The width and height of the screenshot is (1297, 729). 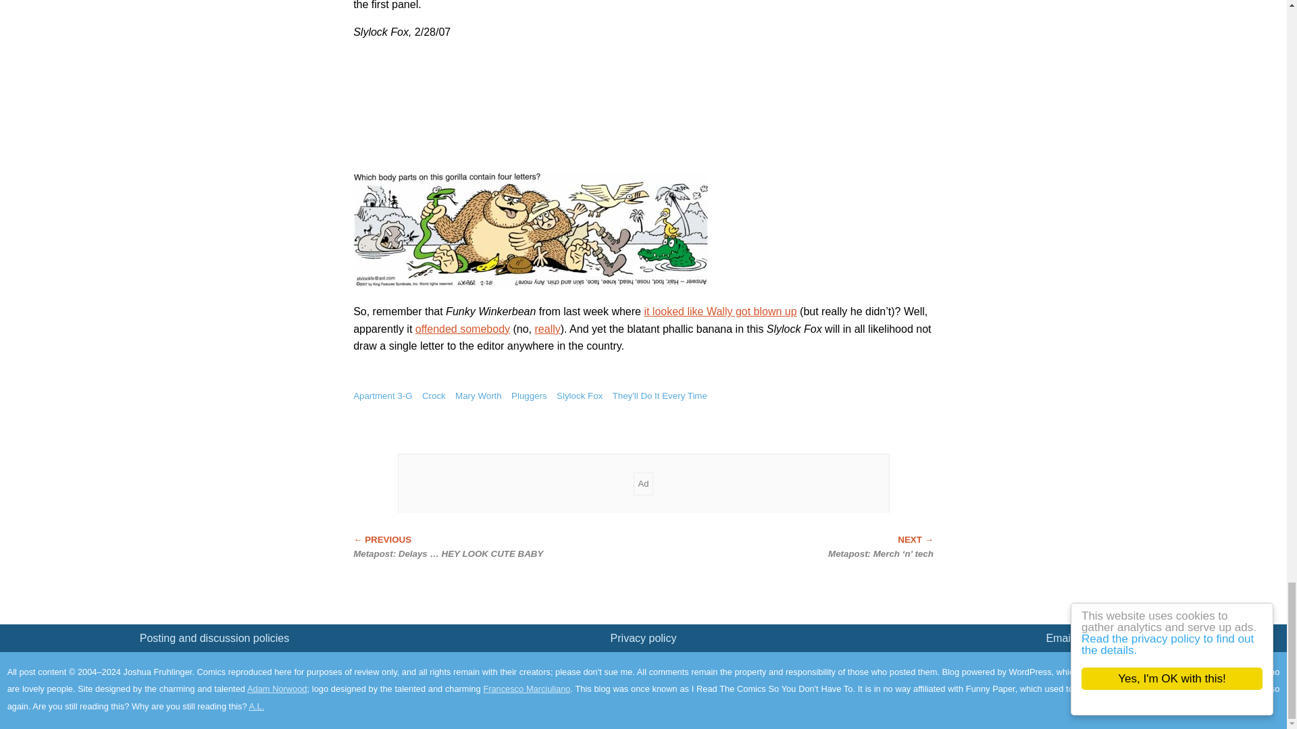 What do you see at coordinates (1071, 638) in the screenshot?
I see `Email Josh` at bounding box center [1071, 638].